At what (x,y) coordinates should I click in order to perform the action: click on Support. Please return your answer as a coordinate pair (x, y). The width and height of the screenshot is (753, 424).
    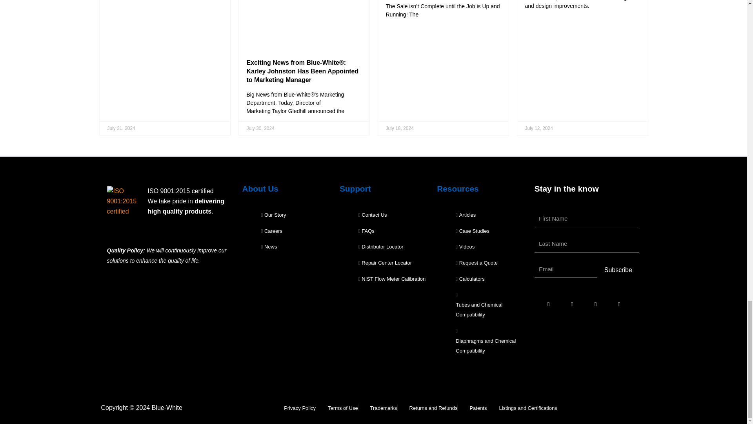
    Looking at the image, I should click on (355, 188).